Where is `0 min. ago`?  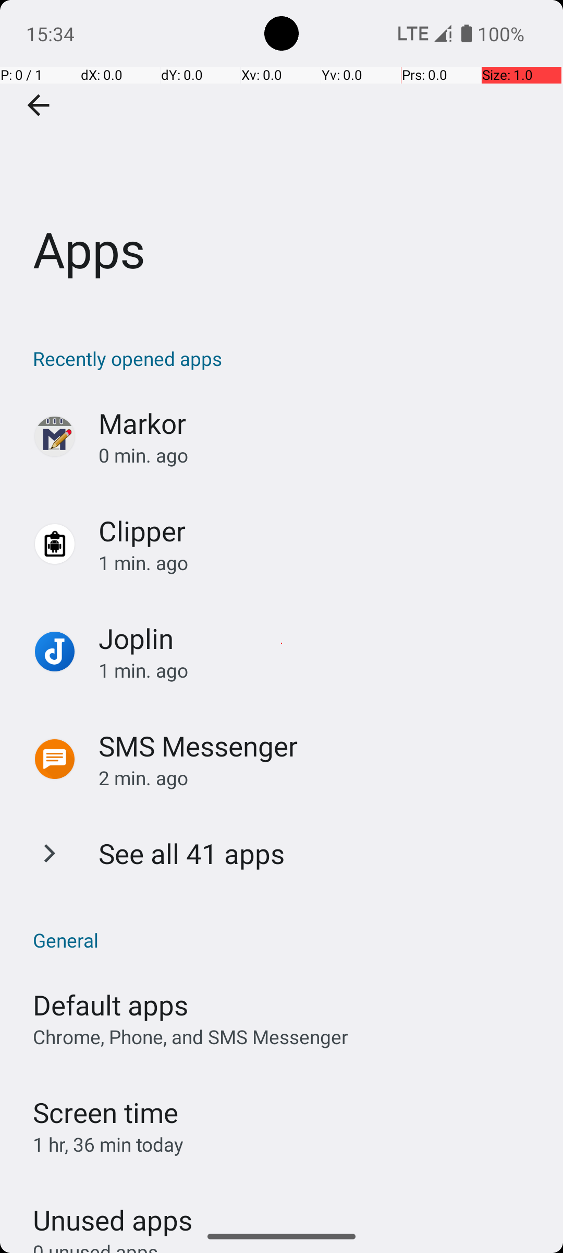
0 min. ago is located at coordinates (320, 455).